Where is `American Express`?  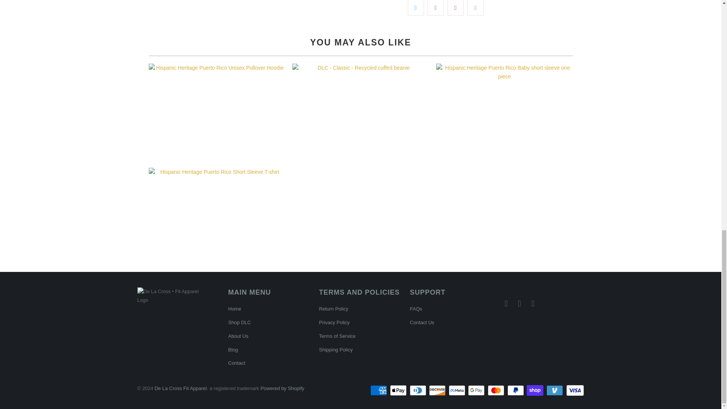 American Express is located at coordinates (379, 390).